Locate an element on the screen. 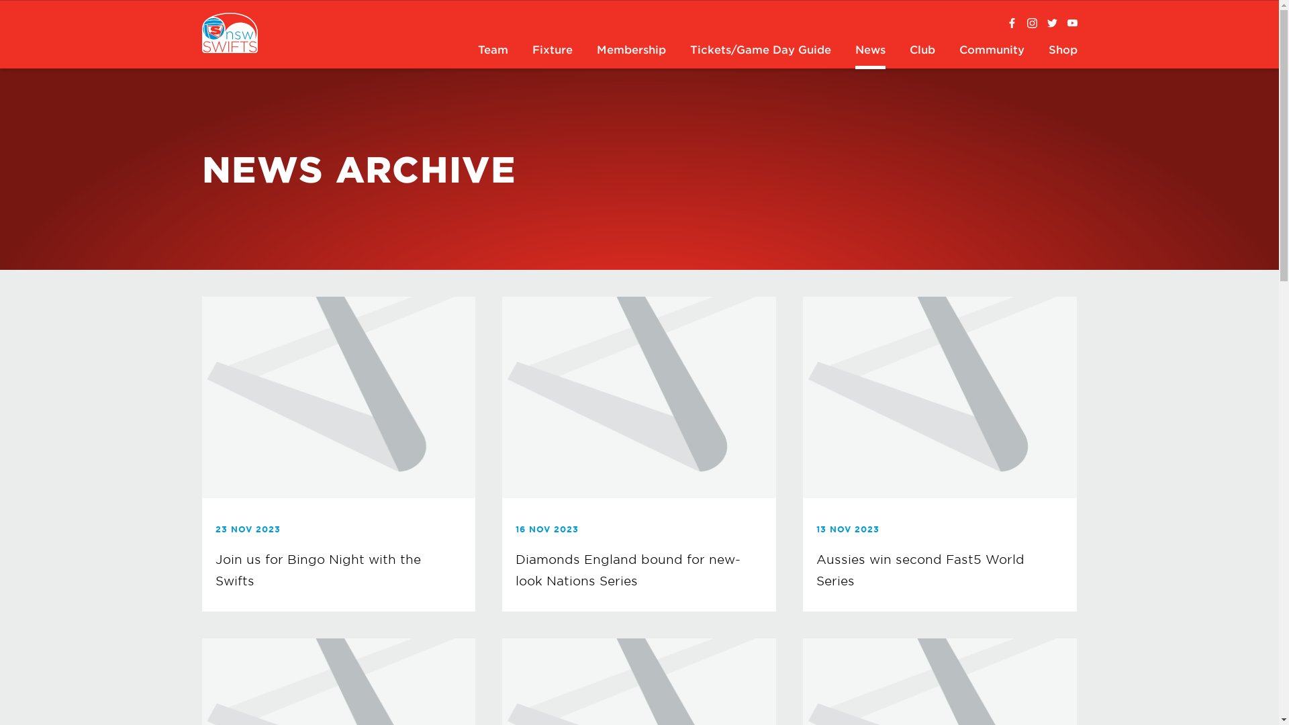 The image size is (1289, 725). Fixture is located at coordinates (553, 51).